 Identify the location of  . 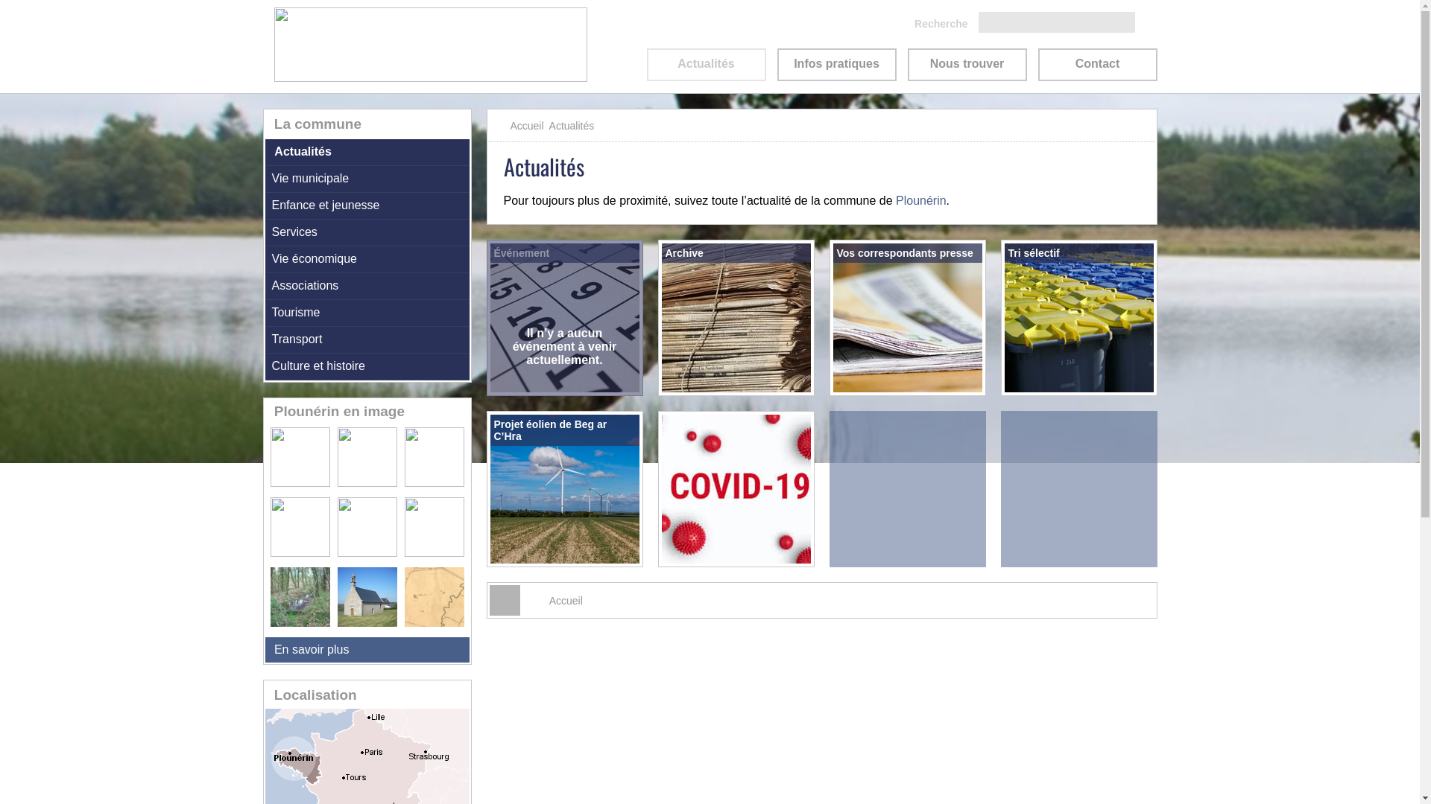
(496, 602).